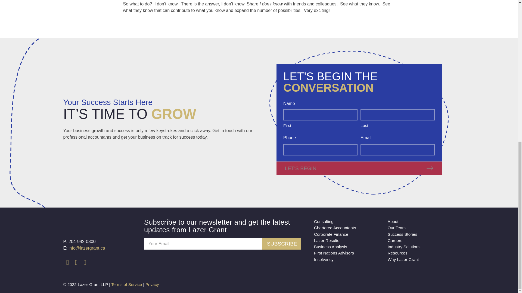 The height and width of the screenshot is (293, 522). Describe the element at coordinates (331, 247) in the screenshot. I see `Business Analysis` at that location.